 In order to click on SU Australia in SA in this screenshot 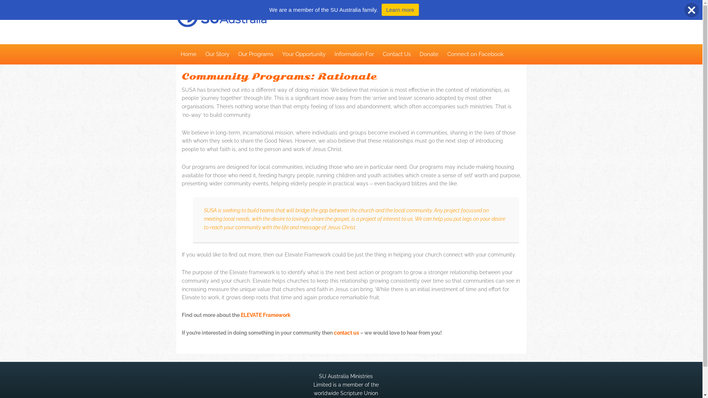, I will do `click(259, 25)`.